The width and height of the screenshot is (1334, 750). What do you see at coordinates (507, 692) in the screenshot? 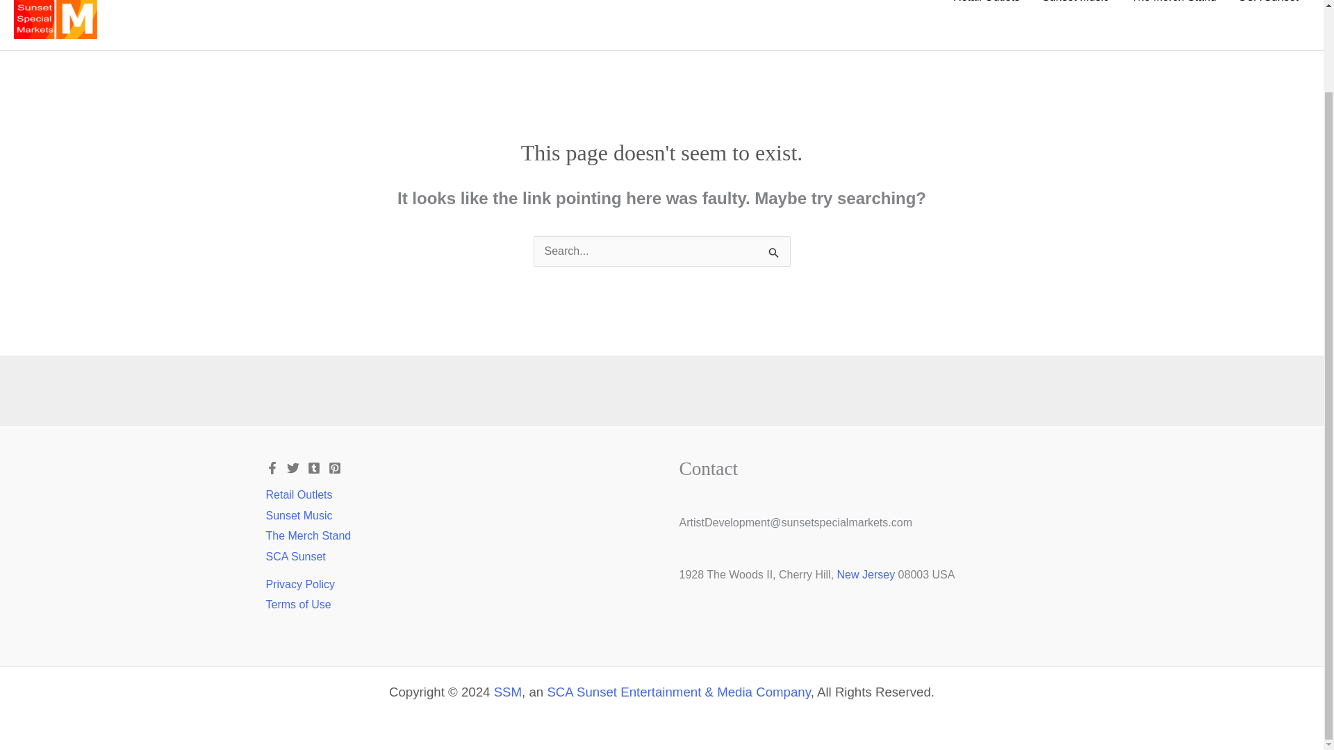
I see `SSM` at bounding box center [507, 692].